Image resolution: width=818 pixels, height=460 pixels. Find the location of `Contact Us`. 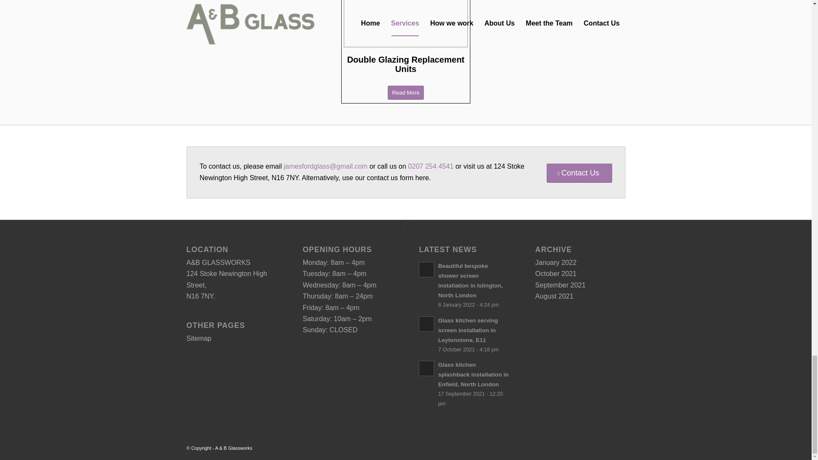

Contact Us is located at coordinates (579, 173).